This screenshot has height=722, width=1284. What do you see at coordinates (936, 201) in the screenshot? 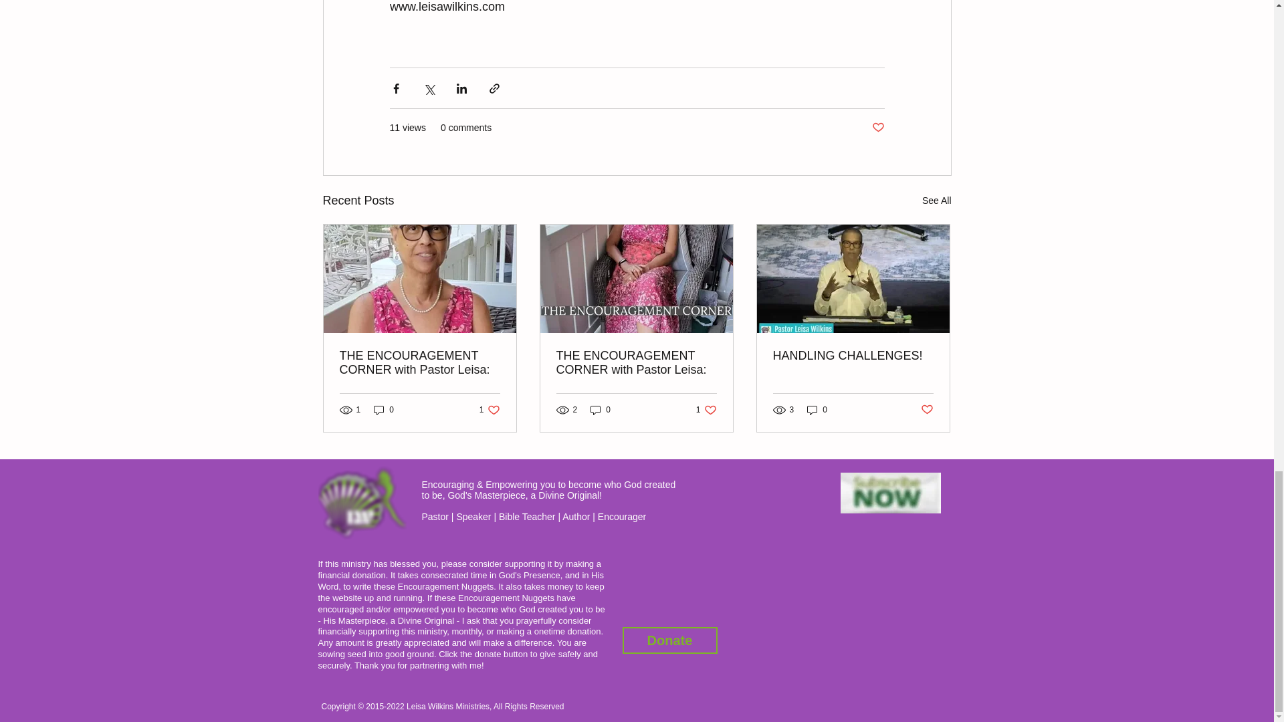
I see `0` at bounding box center [936, 201].